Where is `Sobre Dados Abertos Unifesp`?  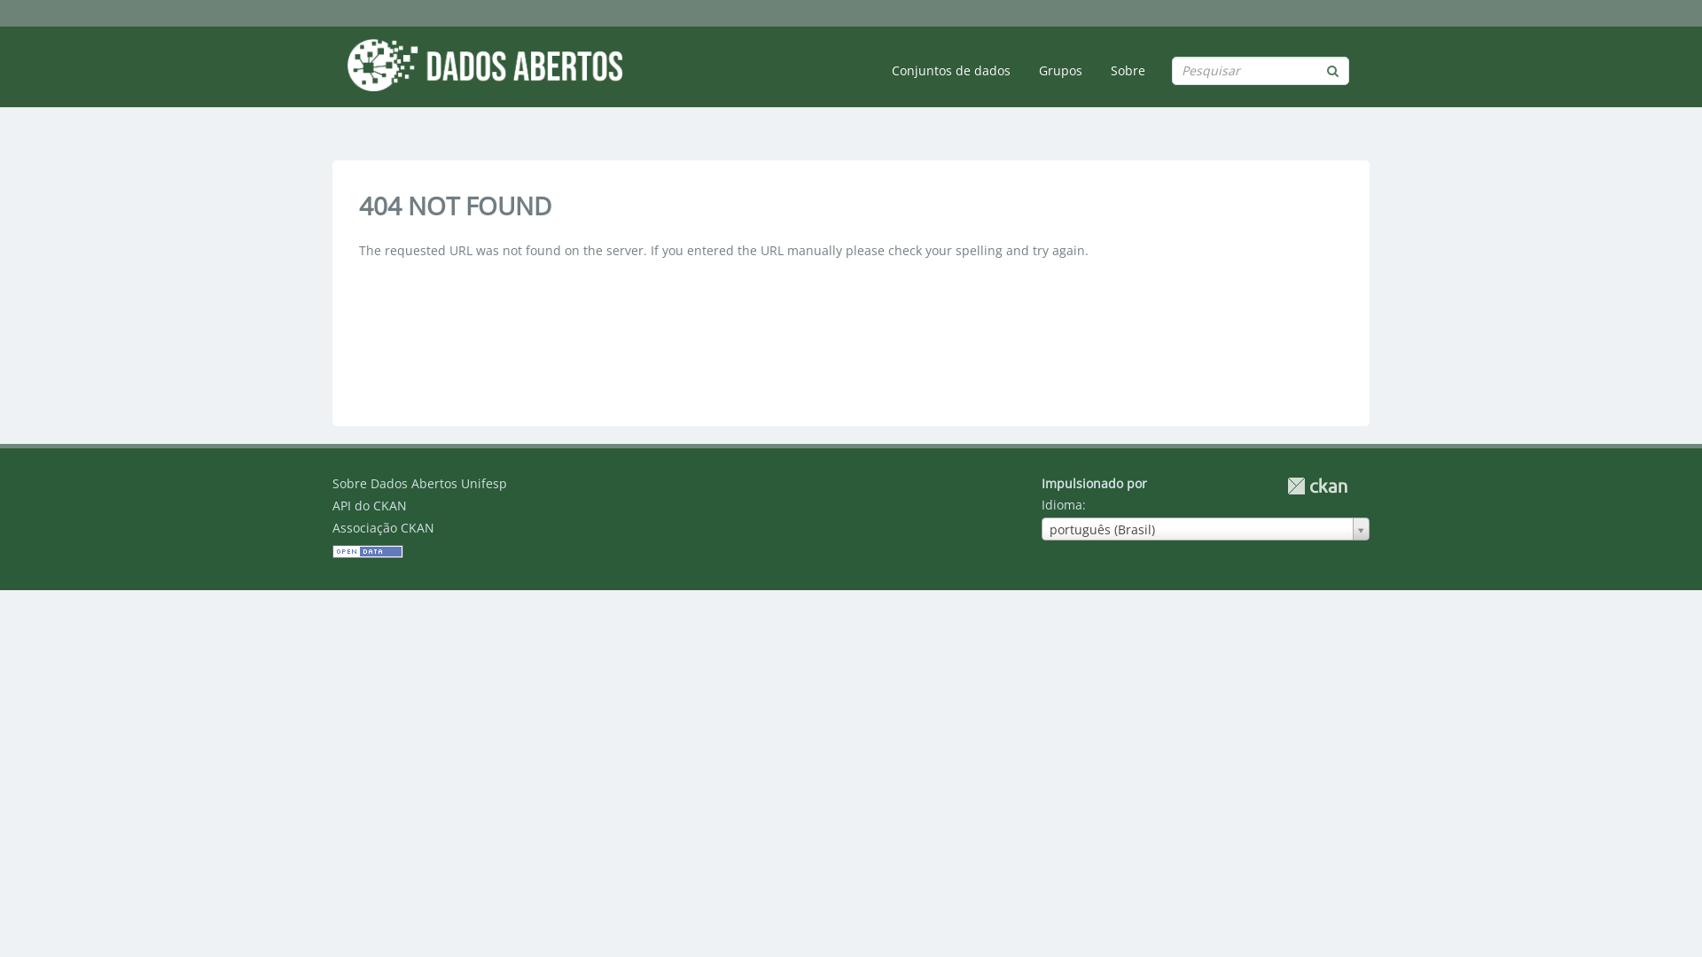 Sobre Dados Abertos Unifesp is located at coordinates (420, 484).